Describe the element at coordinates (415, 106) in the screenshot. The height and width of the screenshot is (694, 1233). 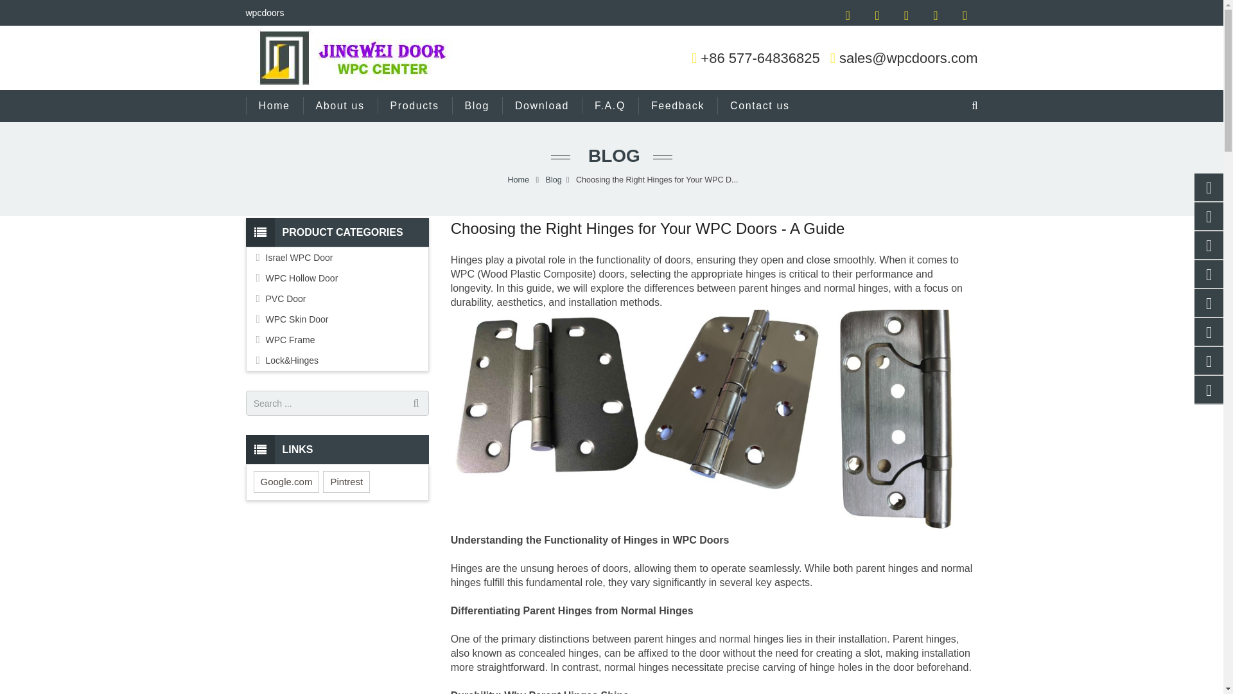
I see `Products` at that location.